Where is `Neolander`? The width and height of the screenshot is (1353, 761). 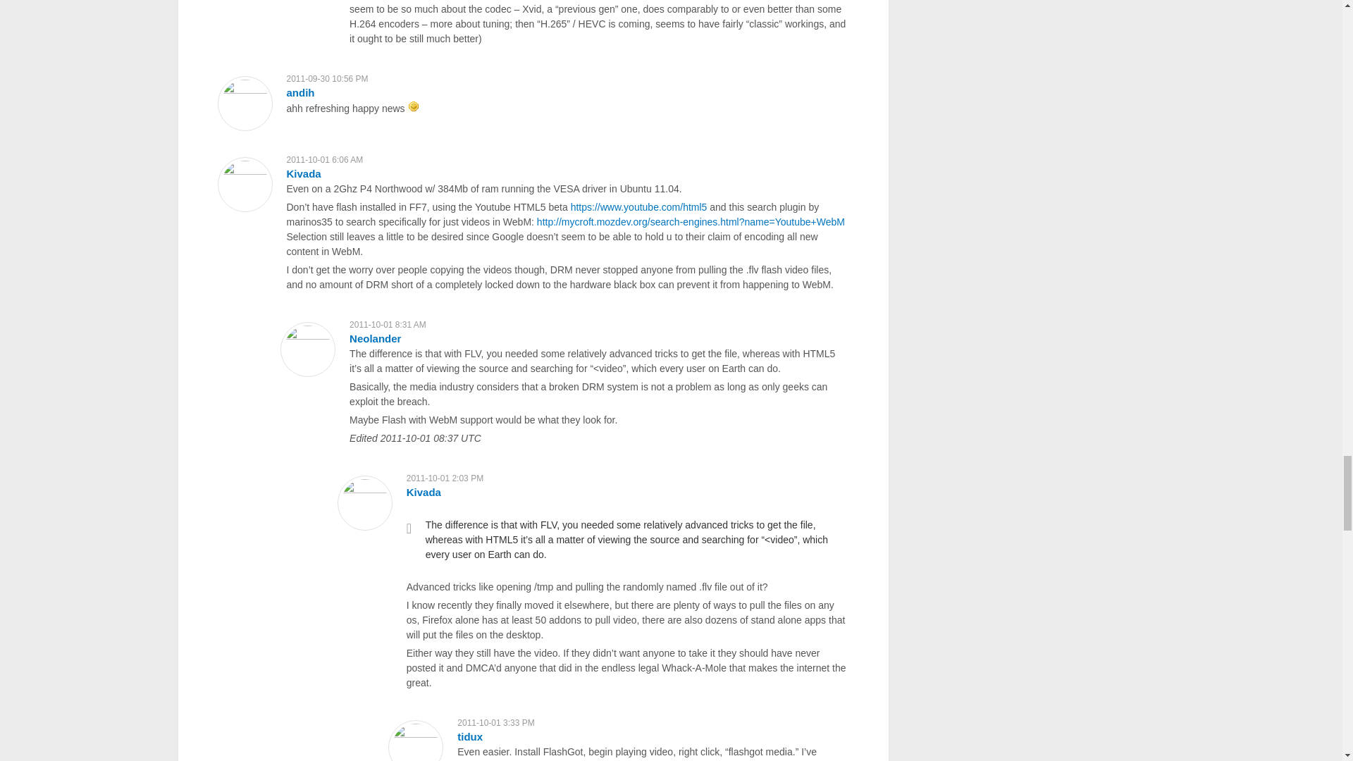 Neolander is located at coordinates (375, 338).